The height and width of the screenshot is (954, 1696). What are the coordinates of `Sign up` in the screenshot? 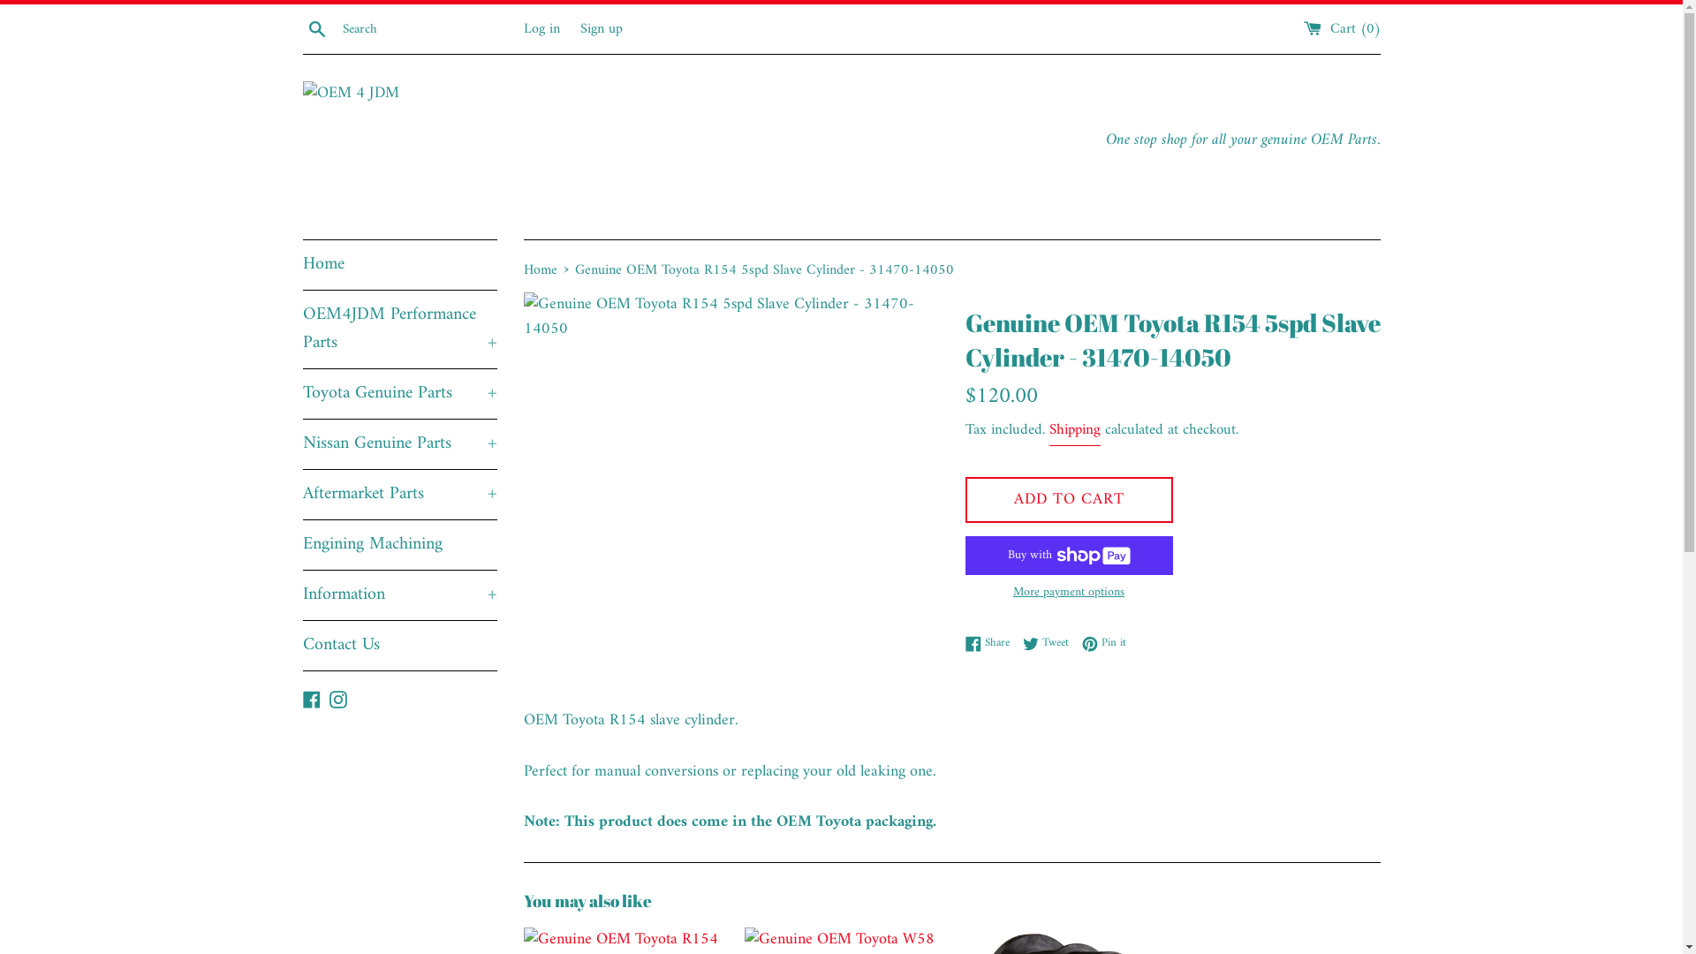 It's located at (601, 28).